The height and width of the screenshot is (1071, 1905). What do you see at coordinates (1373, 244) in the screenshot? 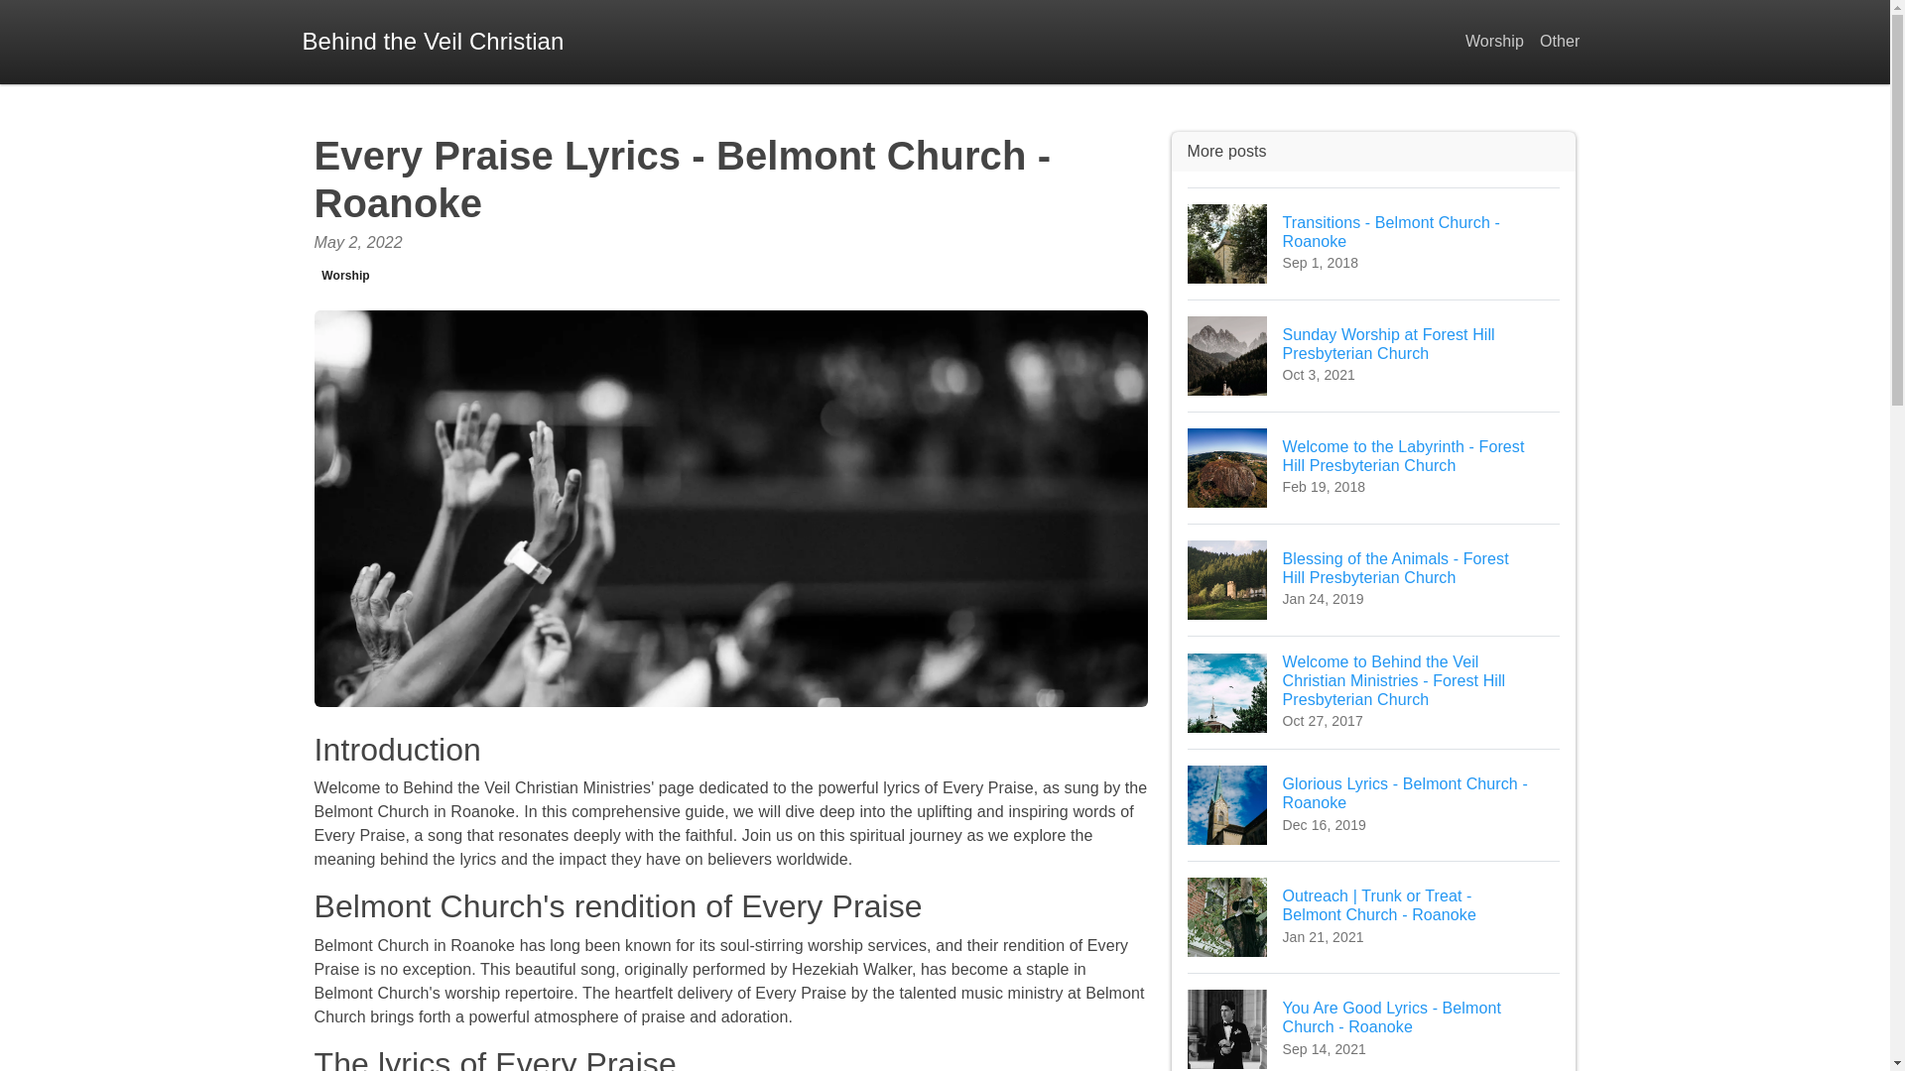
I see `Other` at bounding box center [1373, 244].